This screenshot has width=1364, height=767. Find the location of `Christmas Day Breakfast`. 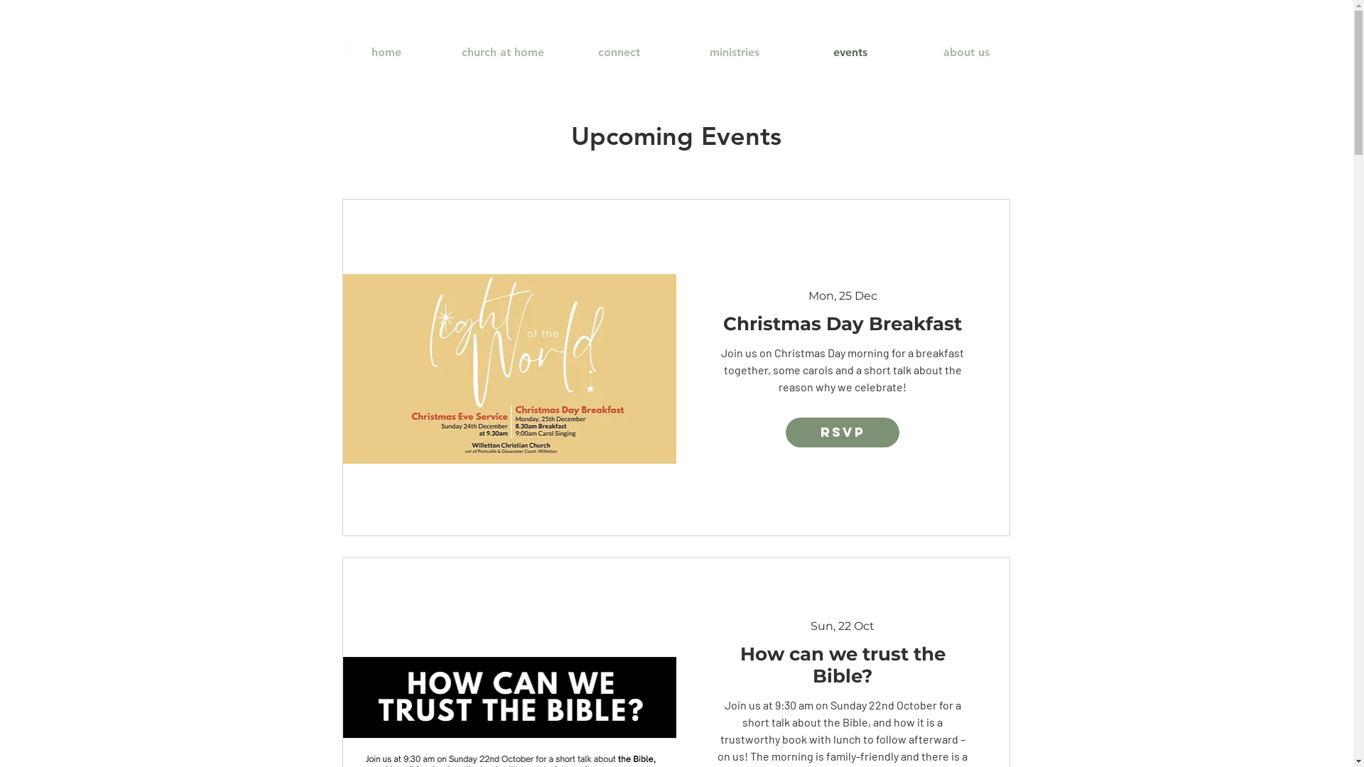

Christmas Day Breakfast is located at coordinates (843, 324).